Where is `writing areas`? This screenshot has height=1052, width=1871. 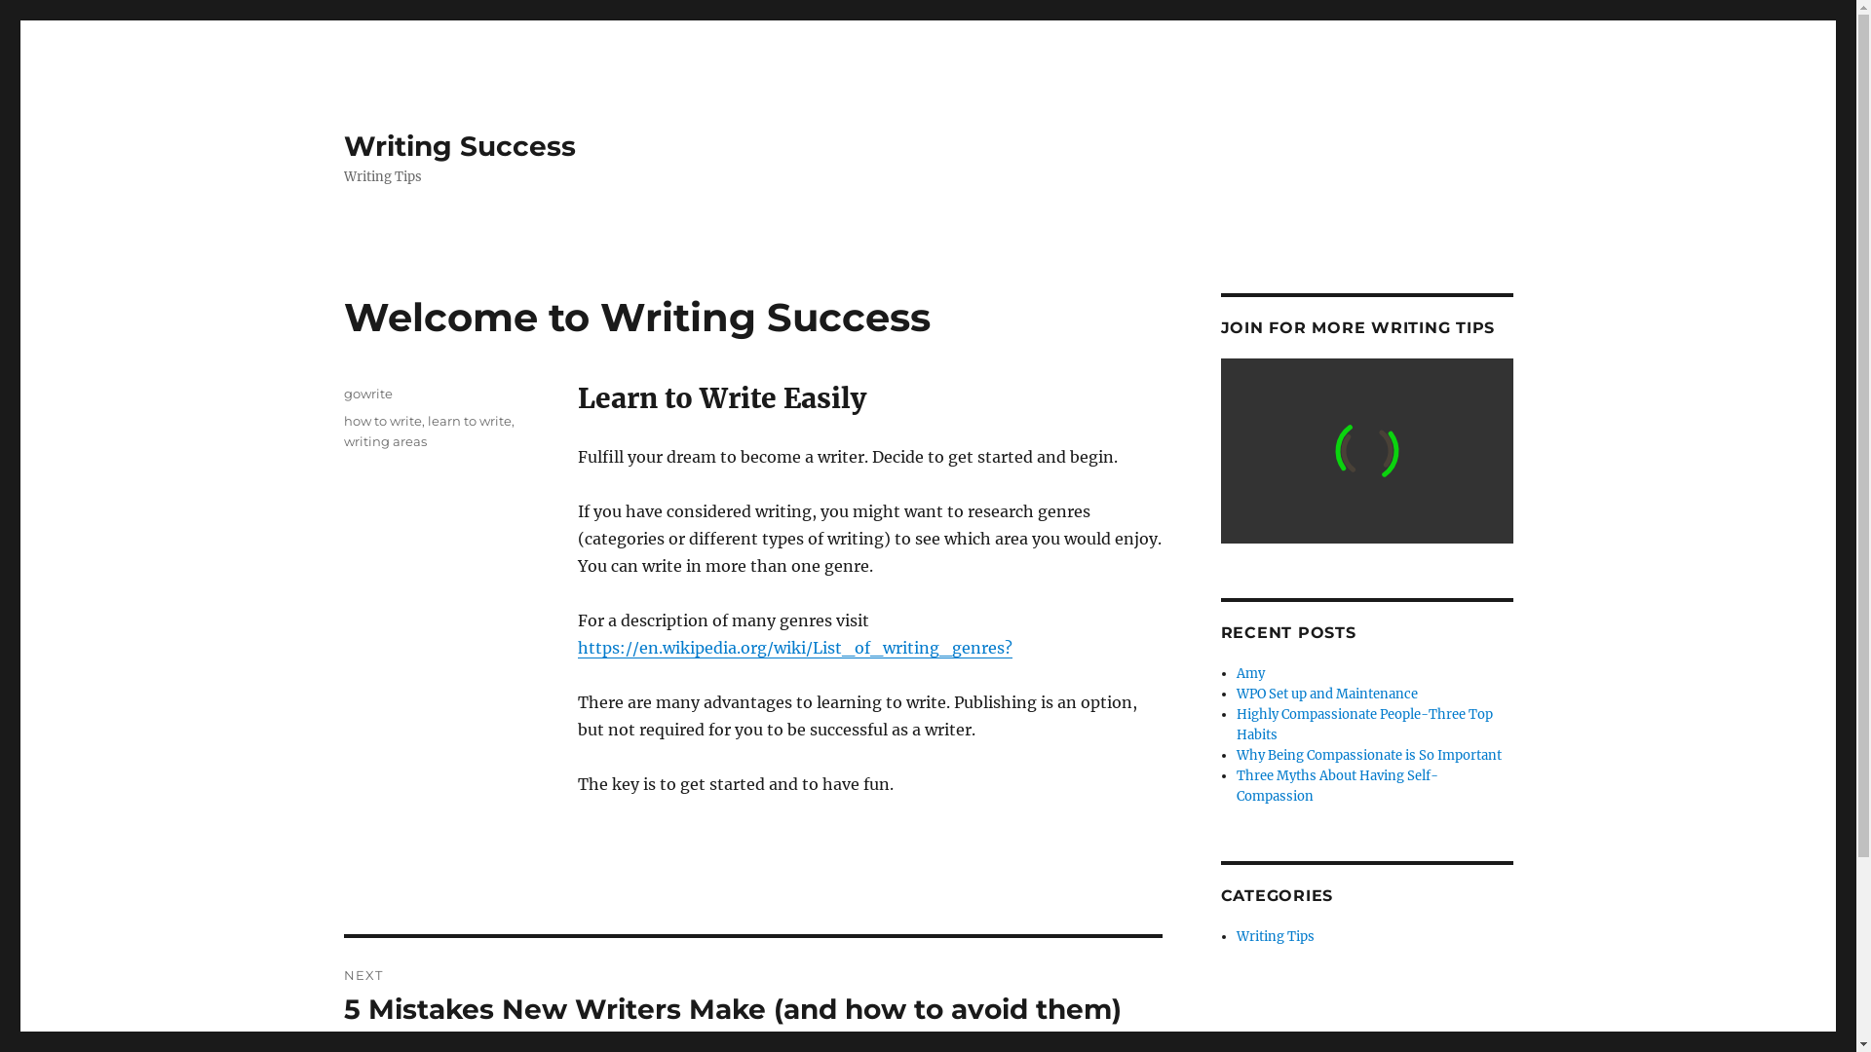
writing areas is located at coordinates (384, 441).